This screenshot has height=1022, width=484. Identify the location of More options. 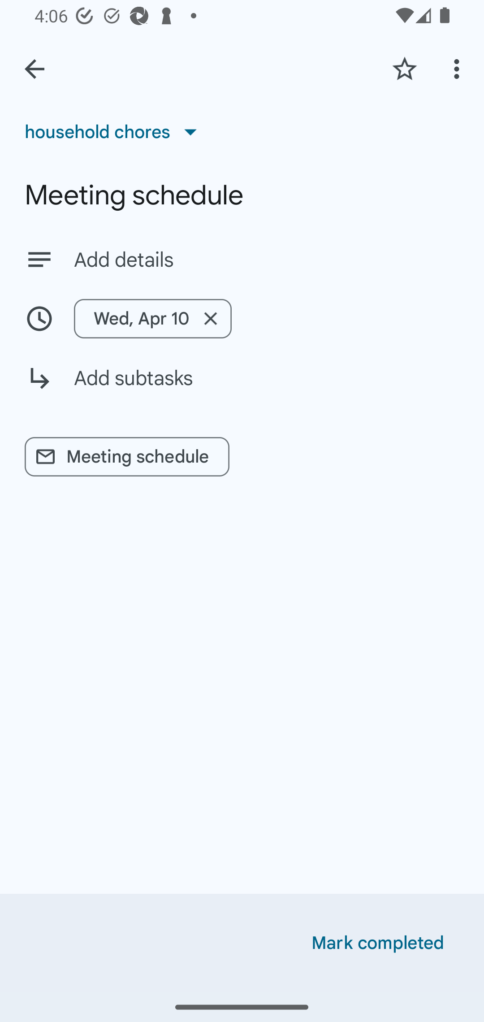
(459, 69).